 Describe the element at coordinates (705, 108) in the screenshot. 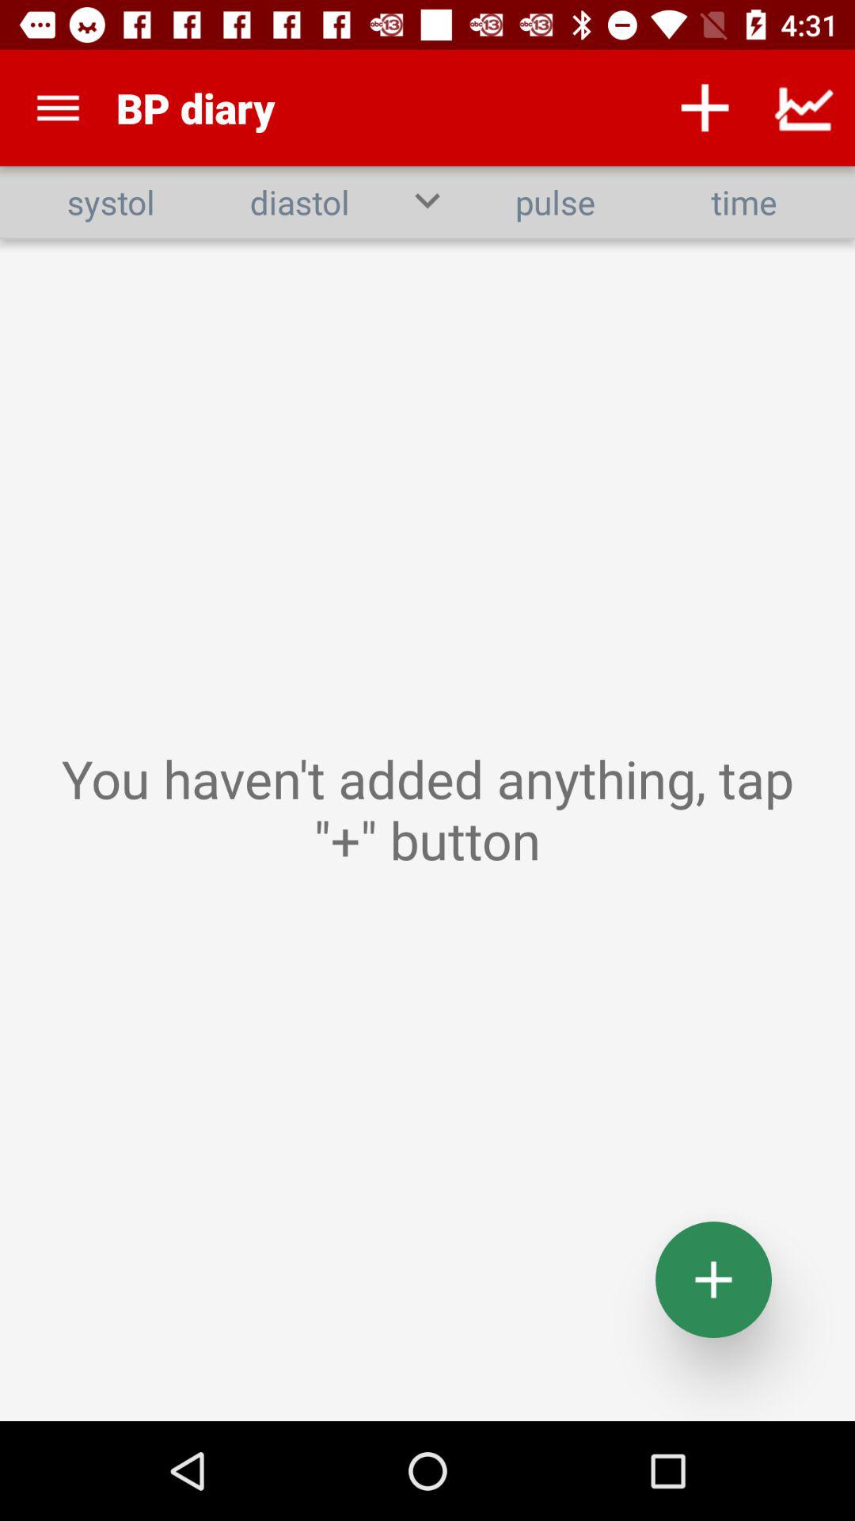

I see `select the first icon which is right to the text bp diary` at that location.